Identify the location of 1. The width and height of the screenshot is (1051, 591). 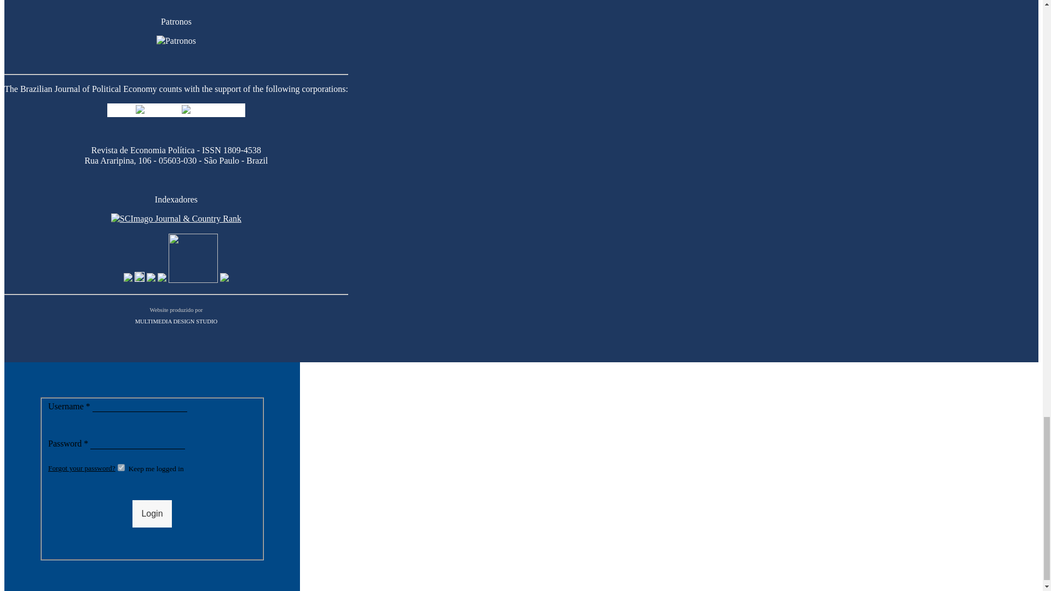
(122, 467).